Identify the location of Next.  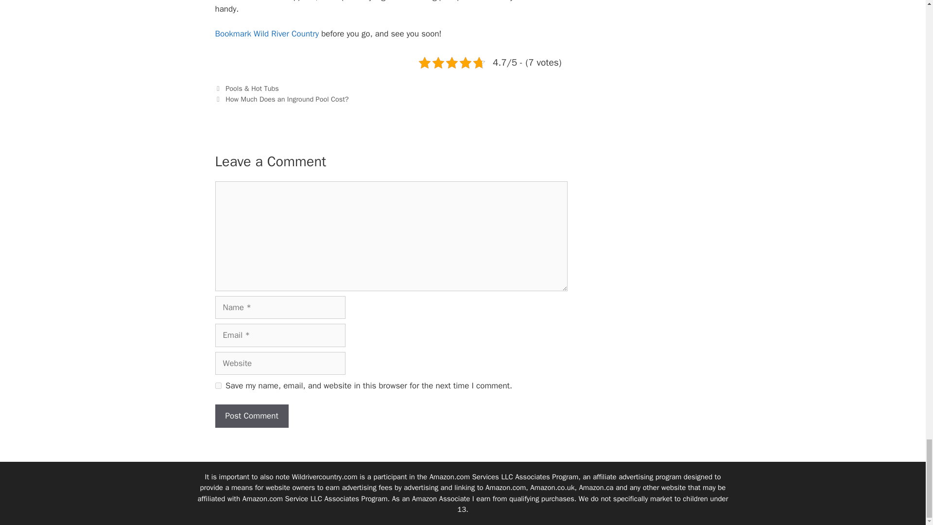
(281, 99).